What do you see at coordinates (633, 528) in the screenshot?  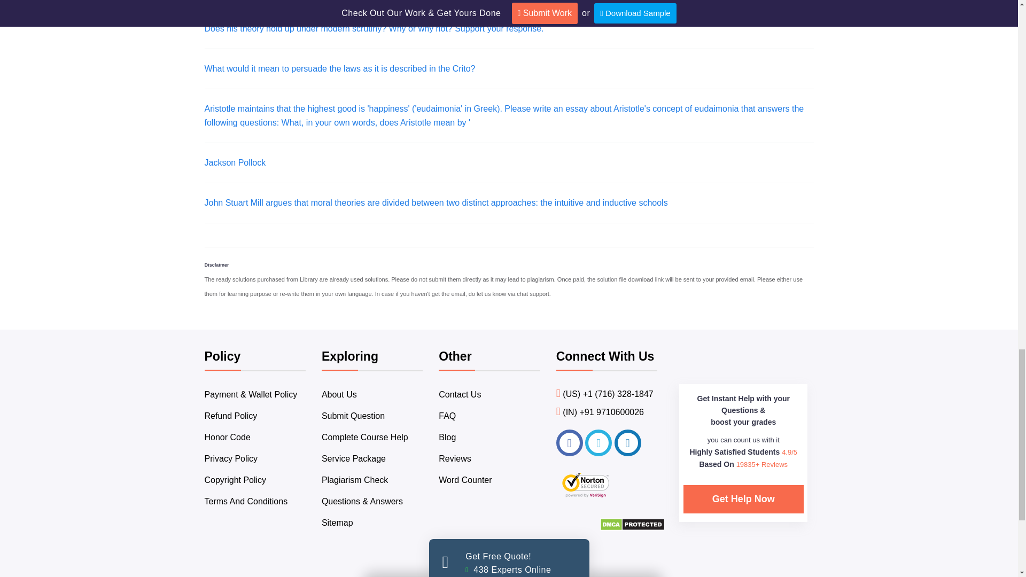 I see `CallTutors DMCA.com Protection Status` at bounding box center [633, 528].